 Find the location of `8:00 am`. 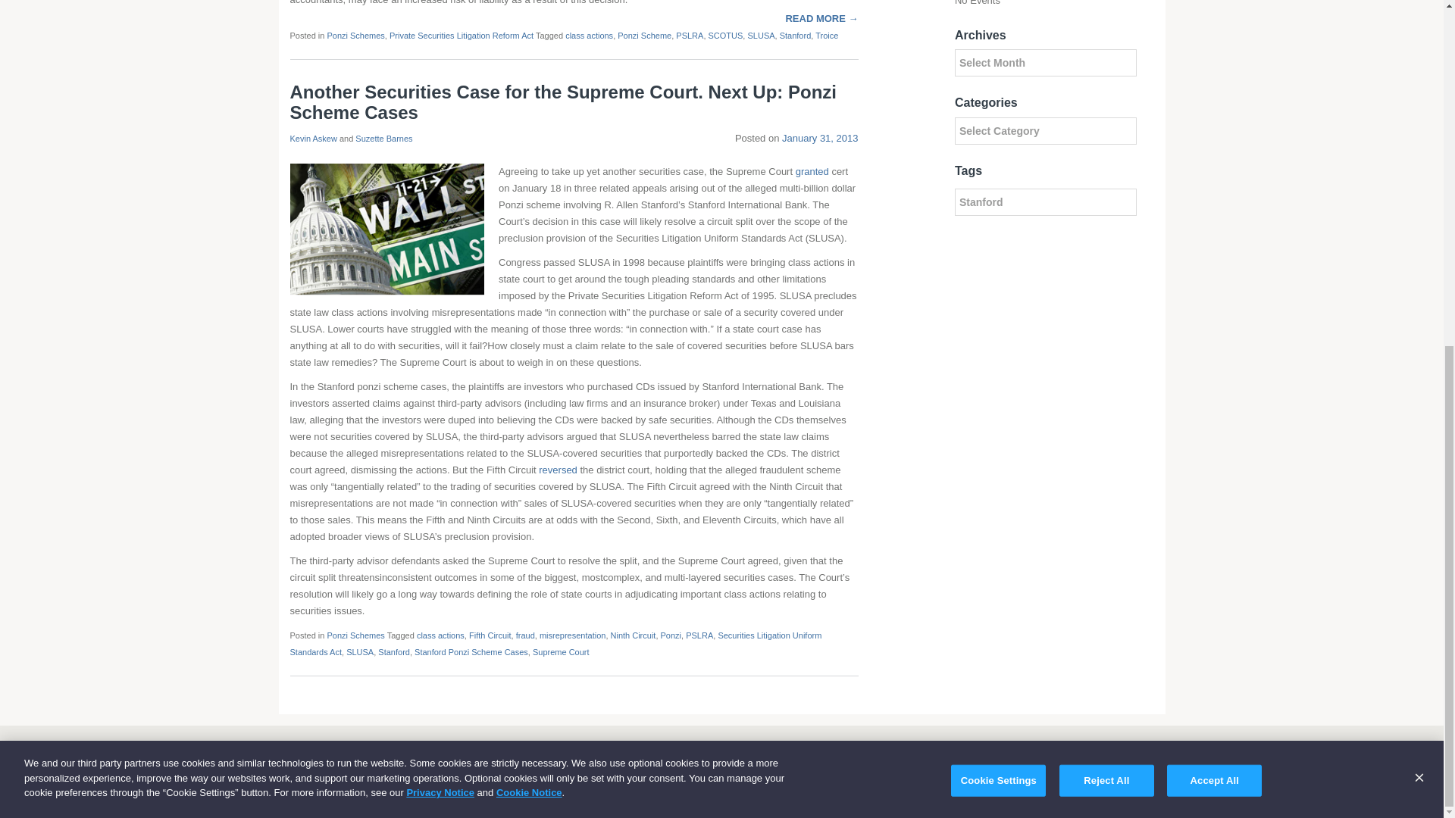

8:00 am is located at coordinates (820, 138).